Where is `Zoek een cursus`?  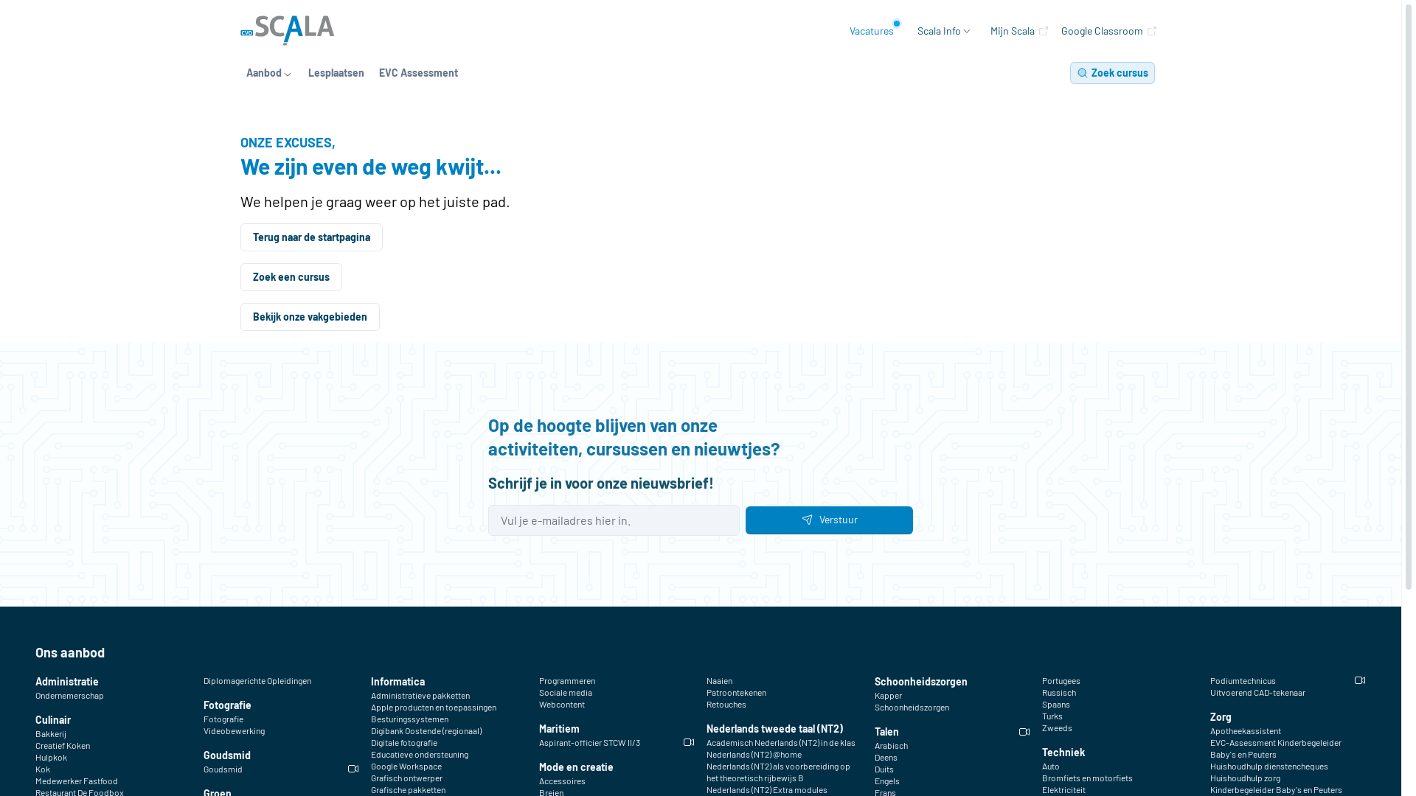
Zoek een cursus is located at coordinates (291, 277).